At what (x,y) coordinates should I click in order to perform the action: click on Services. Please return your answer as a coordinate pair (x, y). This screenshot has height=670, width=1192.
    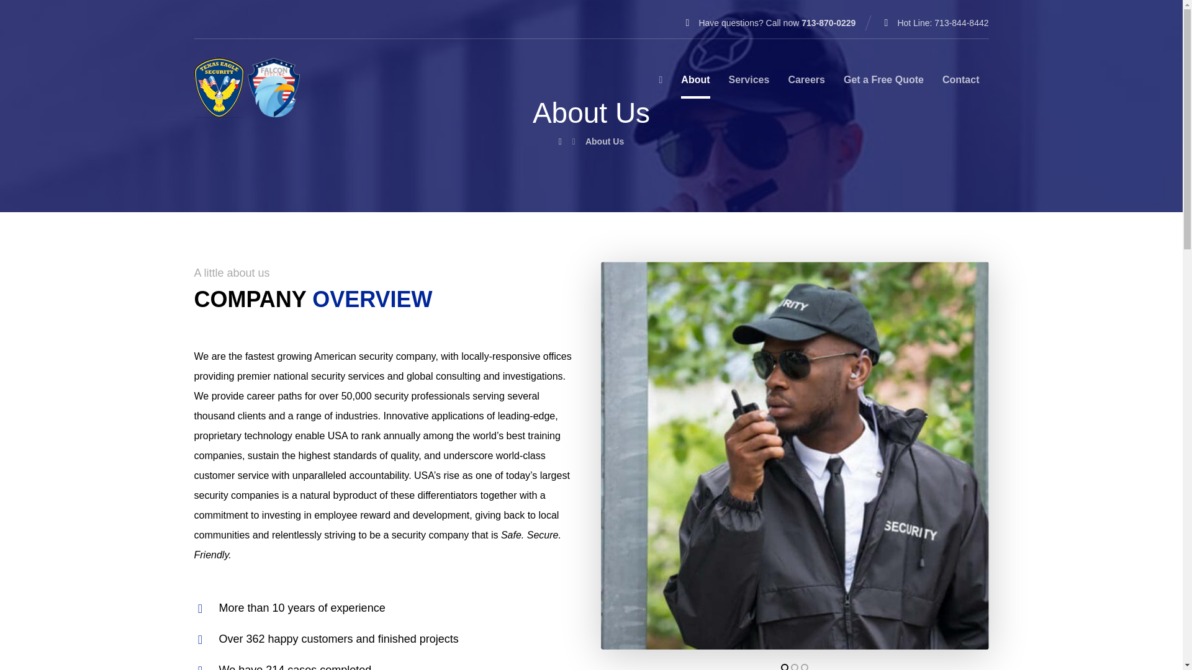
    Looking at the image, I should click on (749, 84).